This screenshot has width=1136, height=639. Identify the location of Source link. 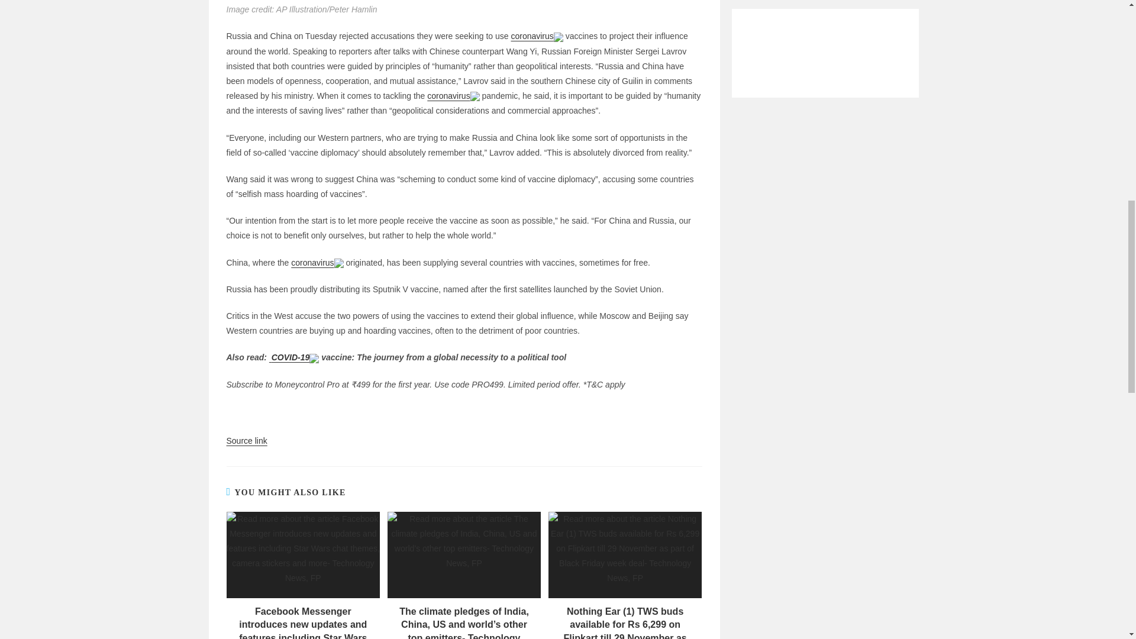
(246, 440).